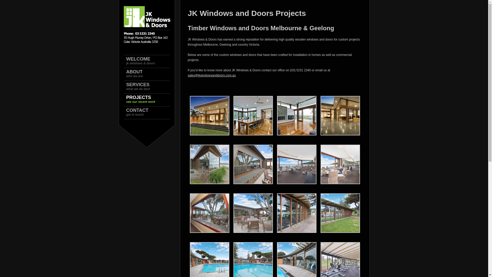  Describe the element at coordinates (253, 186) in the screenshot. I see `Lorne Pool & Cafe` at that location.